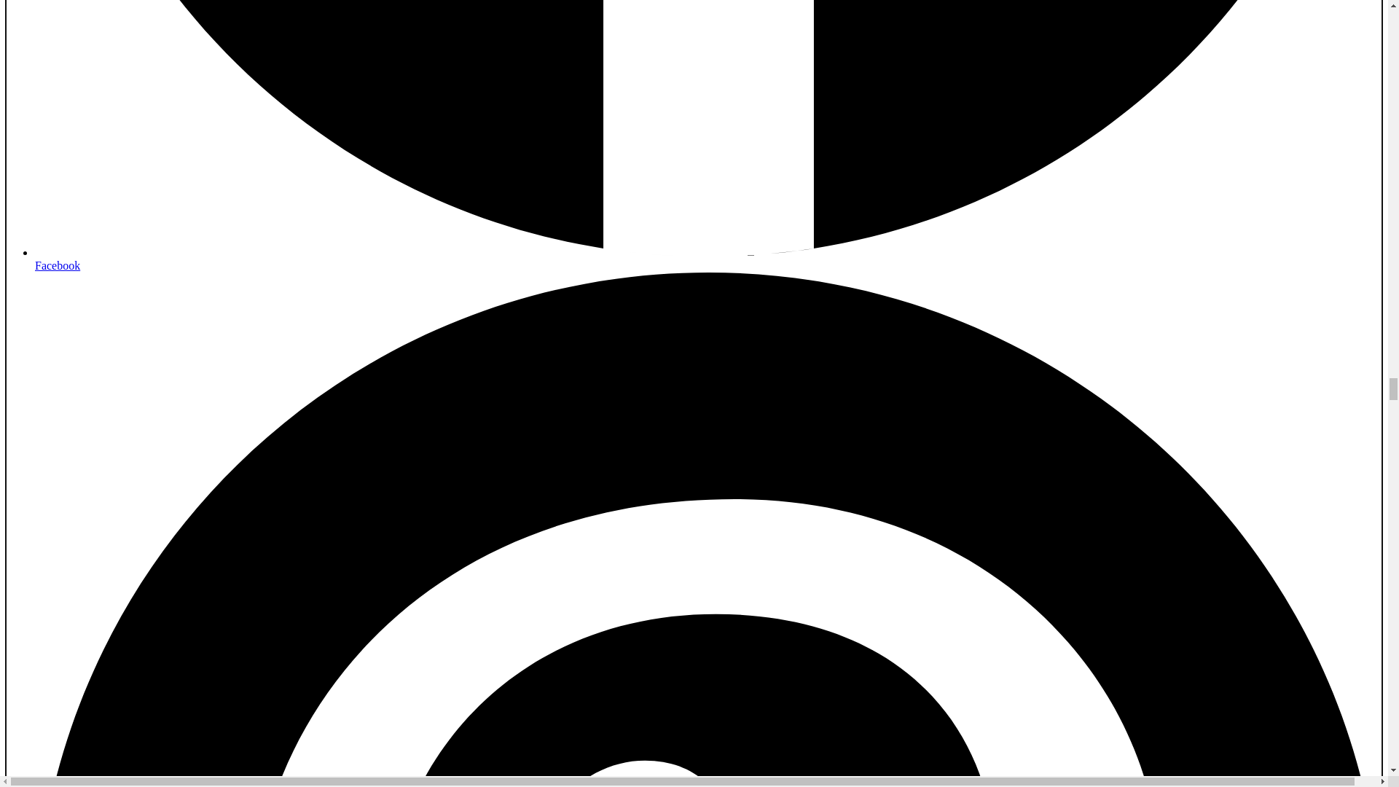  I want to click on ABOUT US, so click(77, 499).